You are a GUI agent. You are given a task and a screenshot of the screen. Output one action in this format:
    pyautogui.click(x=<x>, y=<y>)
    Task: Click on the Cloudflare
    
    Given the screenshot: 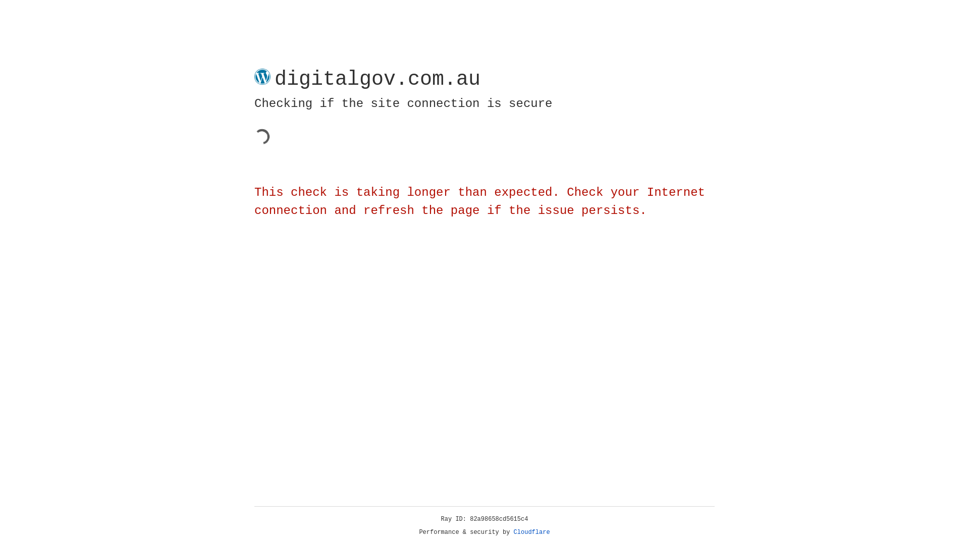 What is the action you would take?
    pyautogui.click(x=532, y=532)
    